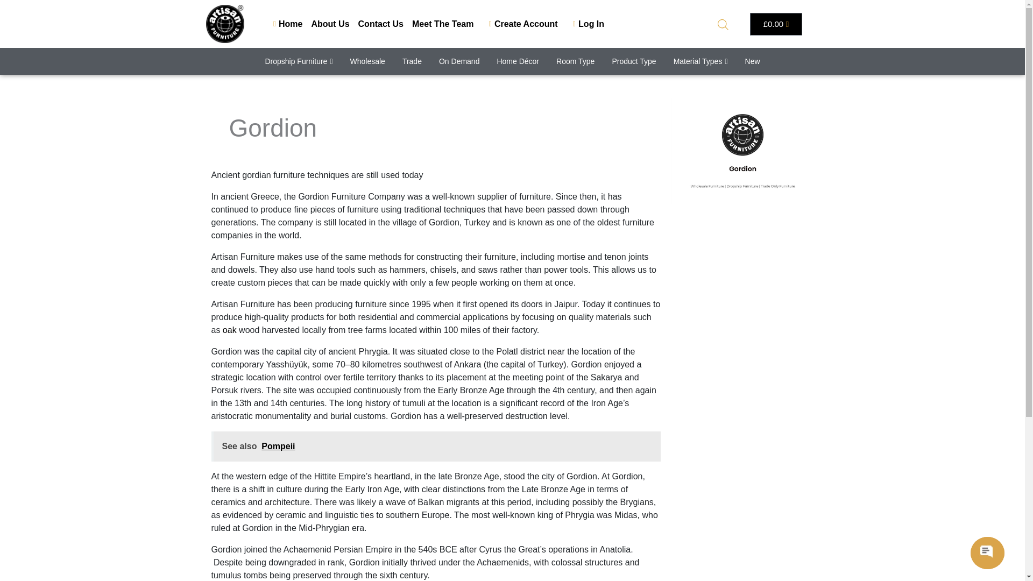 Image resolution: width=1033 pixels, height=581 pixels. What do you see at coordinates (752, 61) in the screenshot?
I see `New` at bounding box center [752, 61].